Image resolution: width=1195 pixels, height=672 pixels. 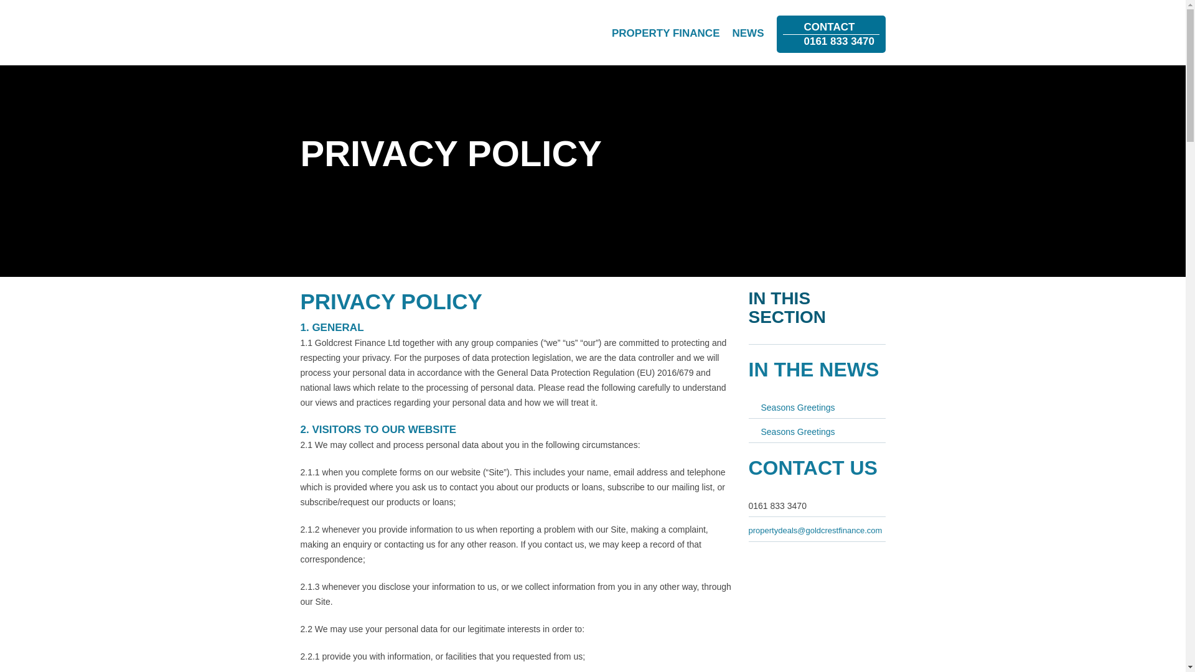 What do you see at coordinates (747, 33) in the screenshot?
I see `NEWS` at bounding box center [747, 33].